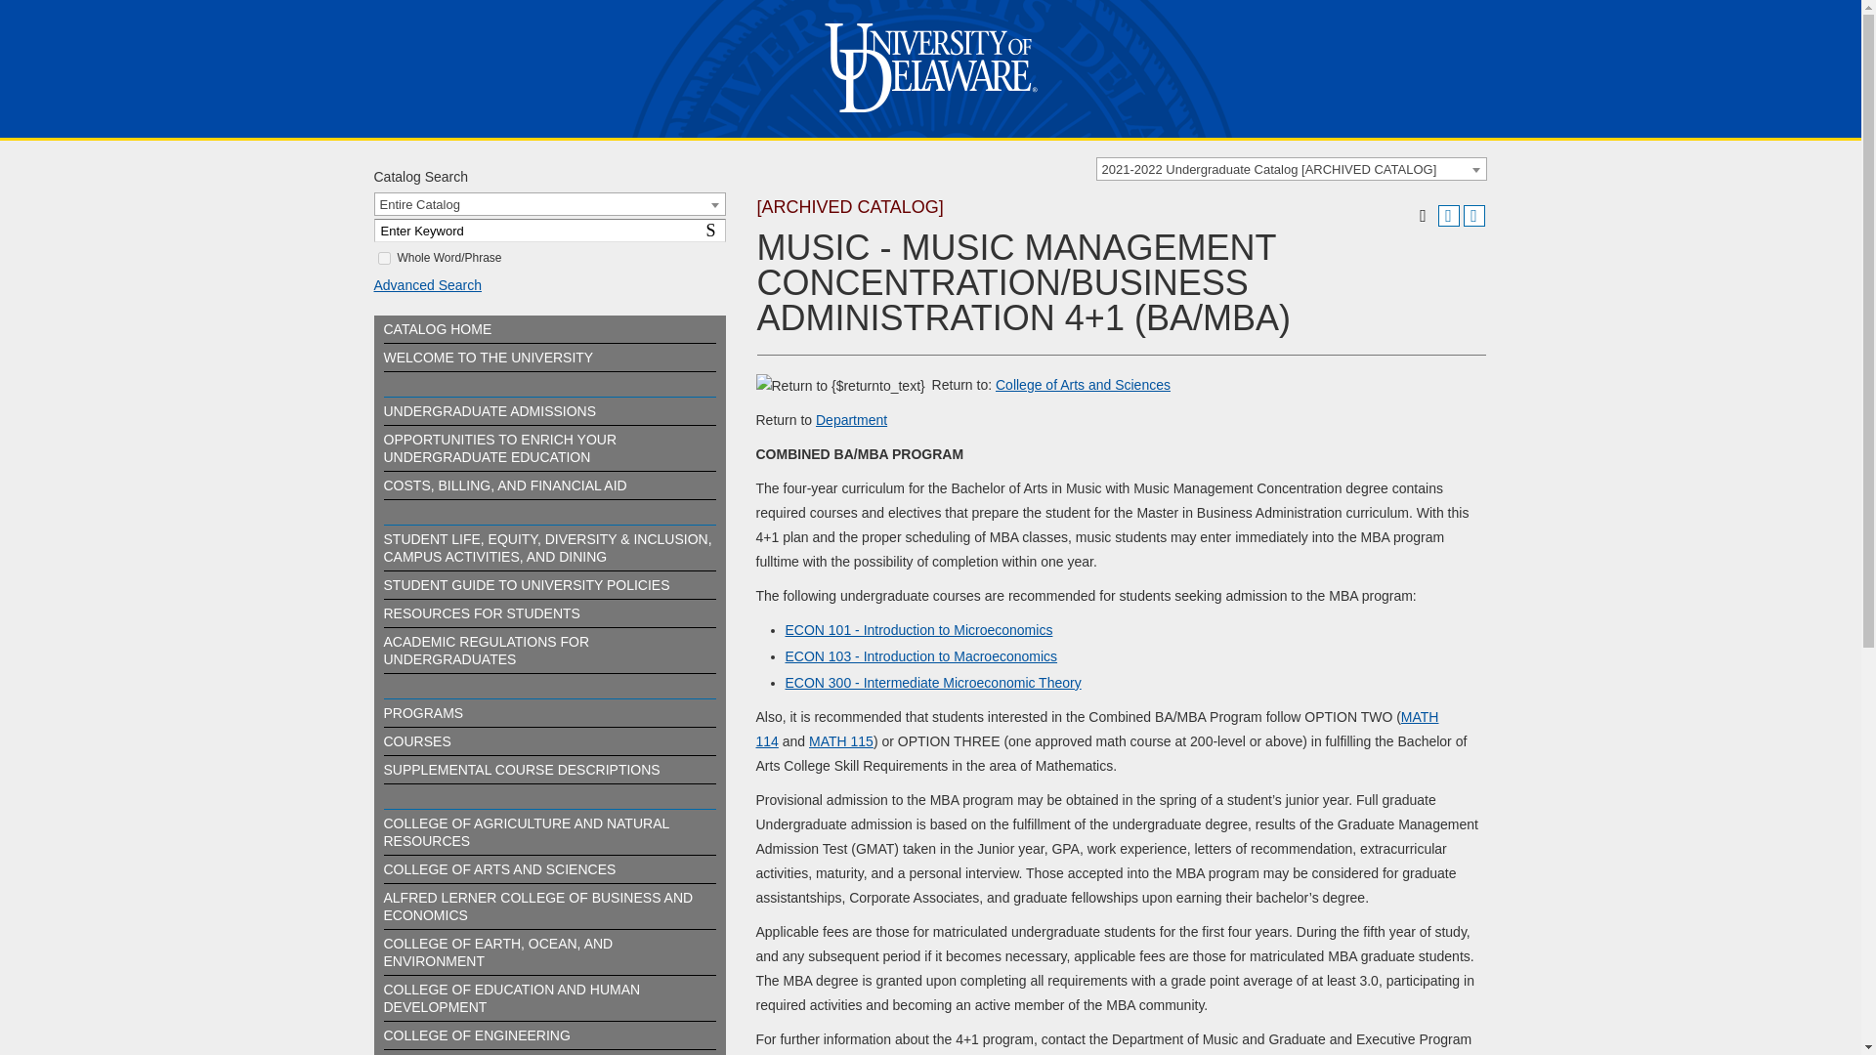 This screenshot has width=1876, height=1055. What do you see at coordinates (383, 258) in the screenshot?
I see `1` at bounding box center [383, 258].